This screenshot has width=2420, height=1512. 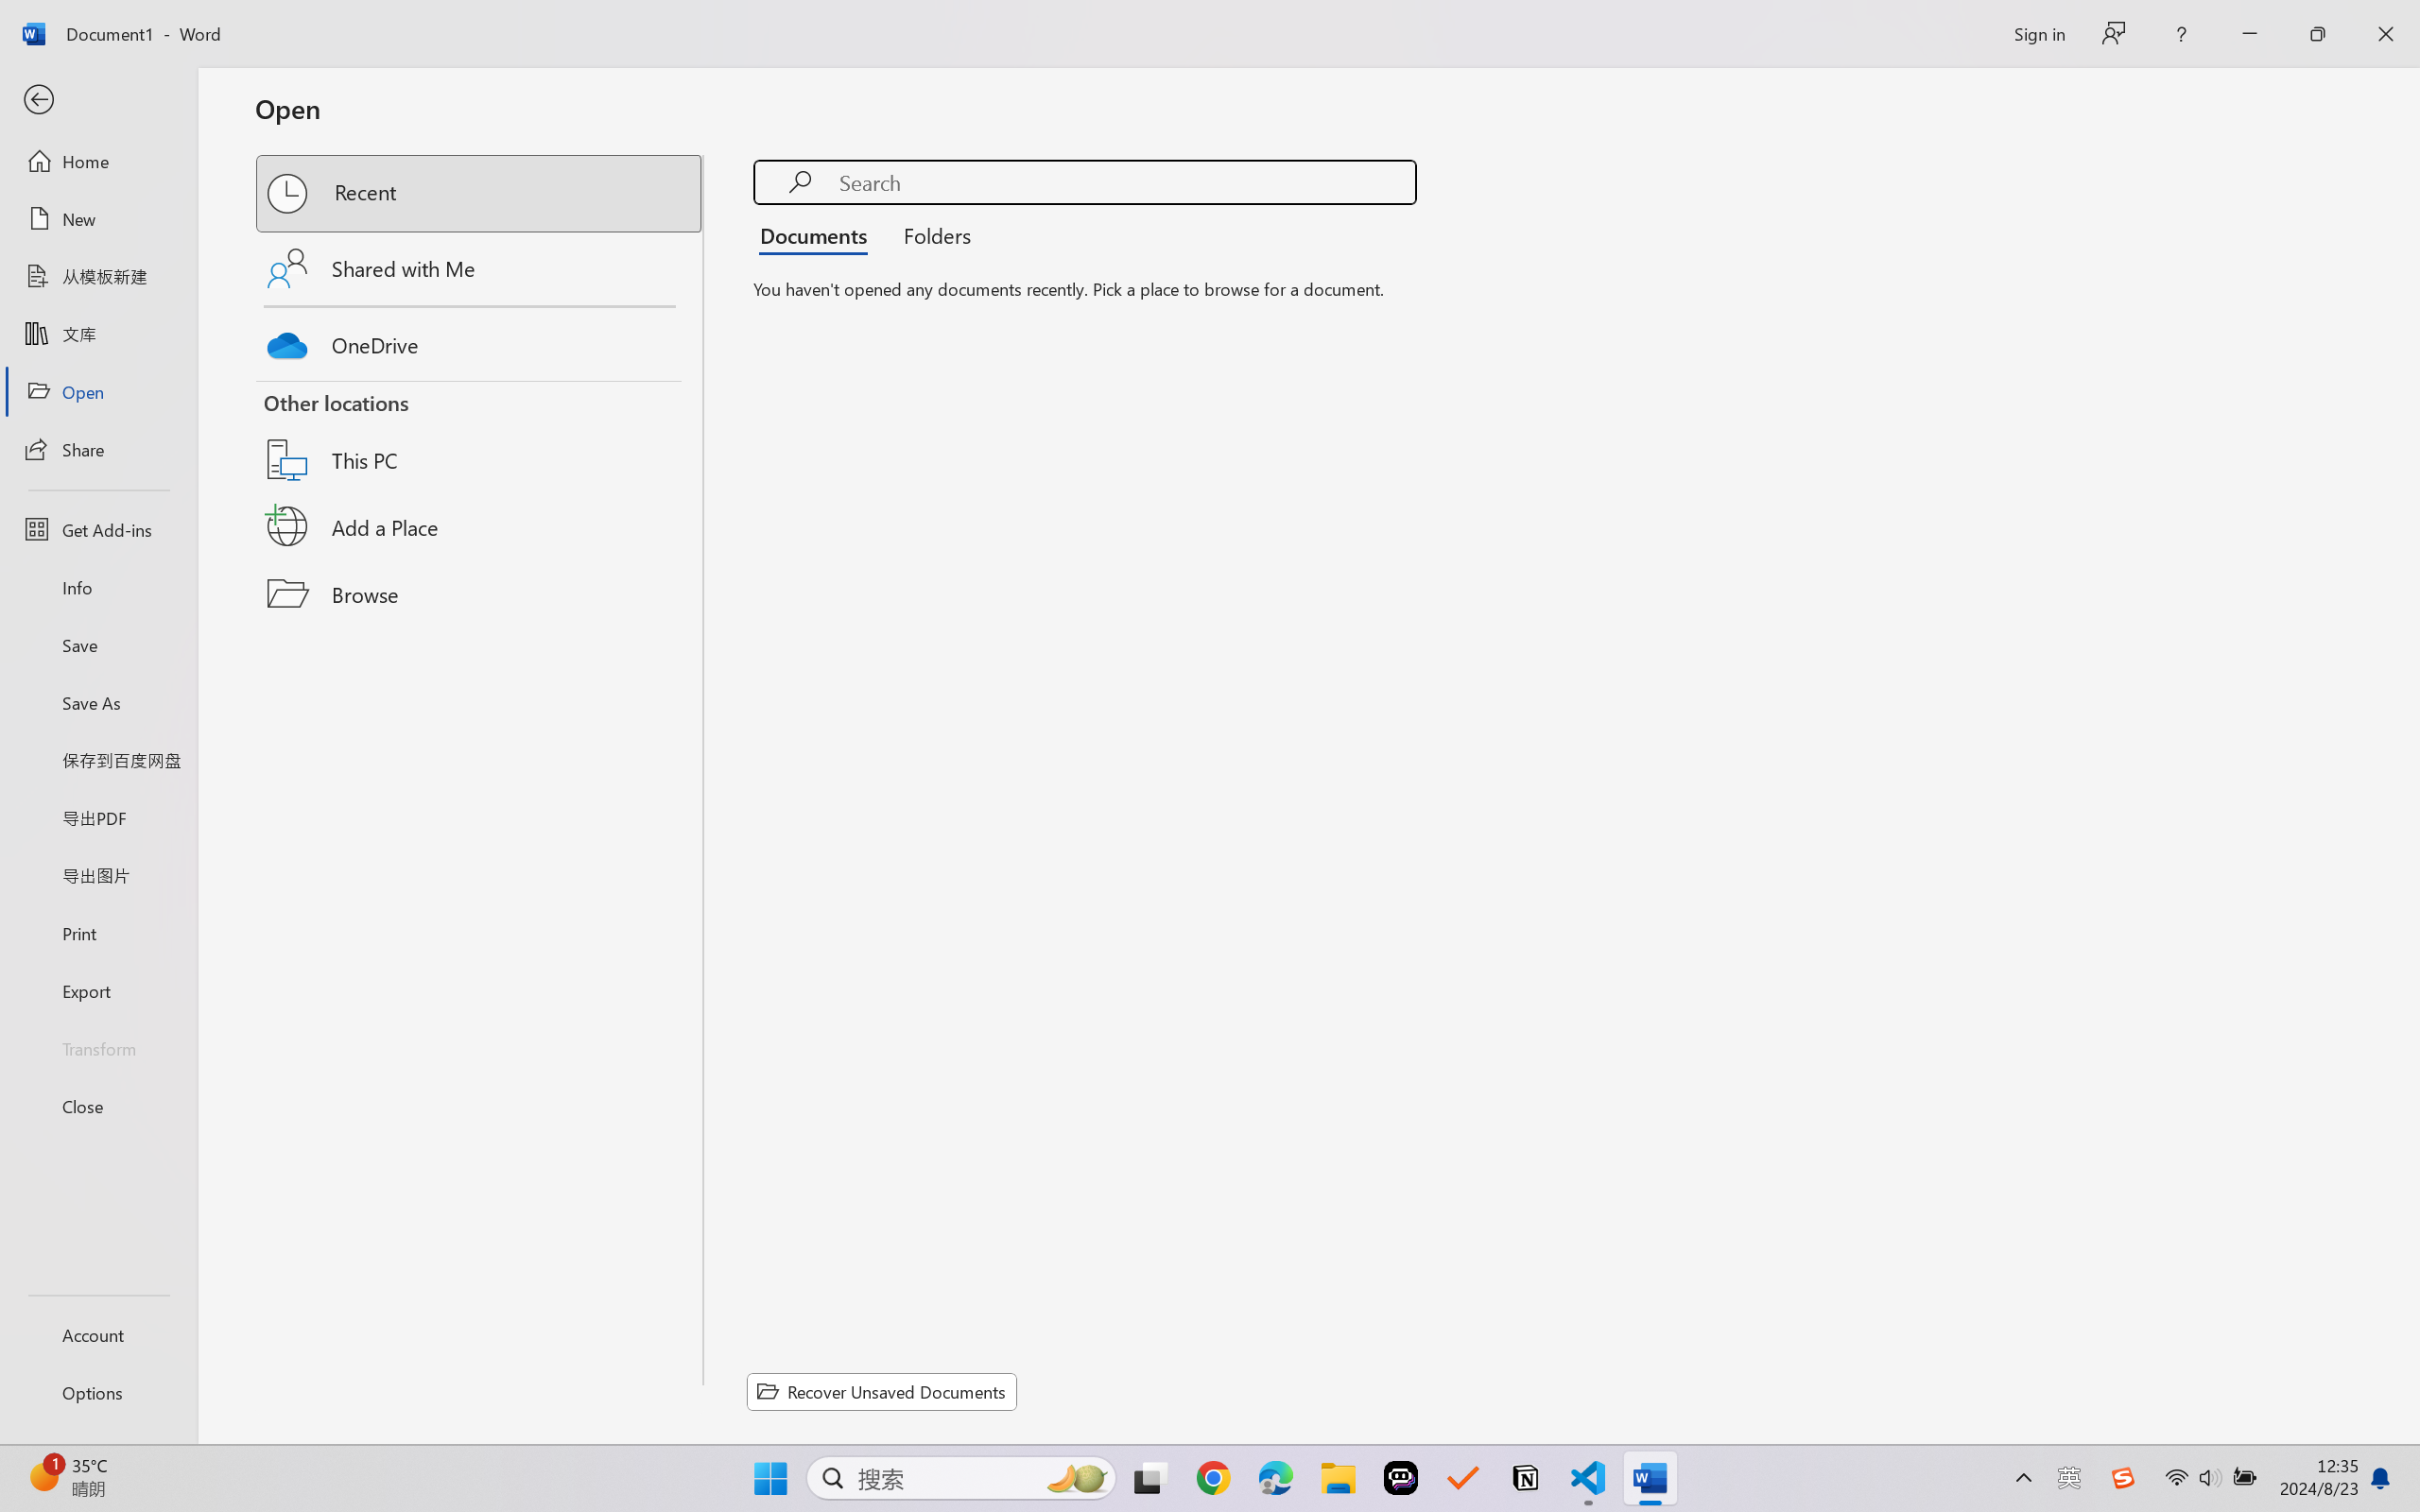 What do you see at coordinates (98, 529) in the screenshot?
I see `Get Add-ins` at bounding box center [98, 529].